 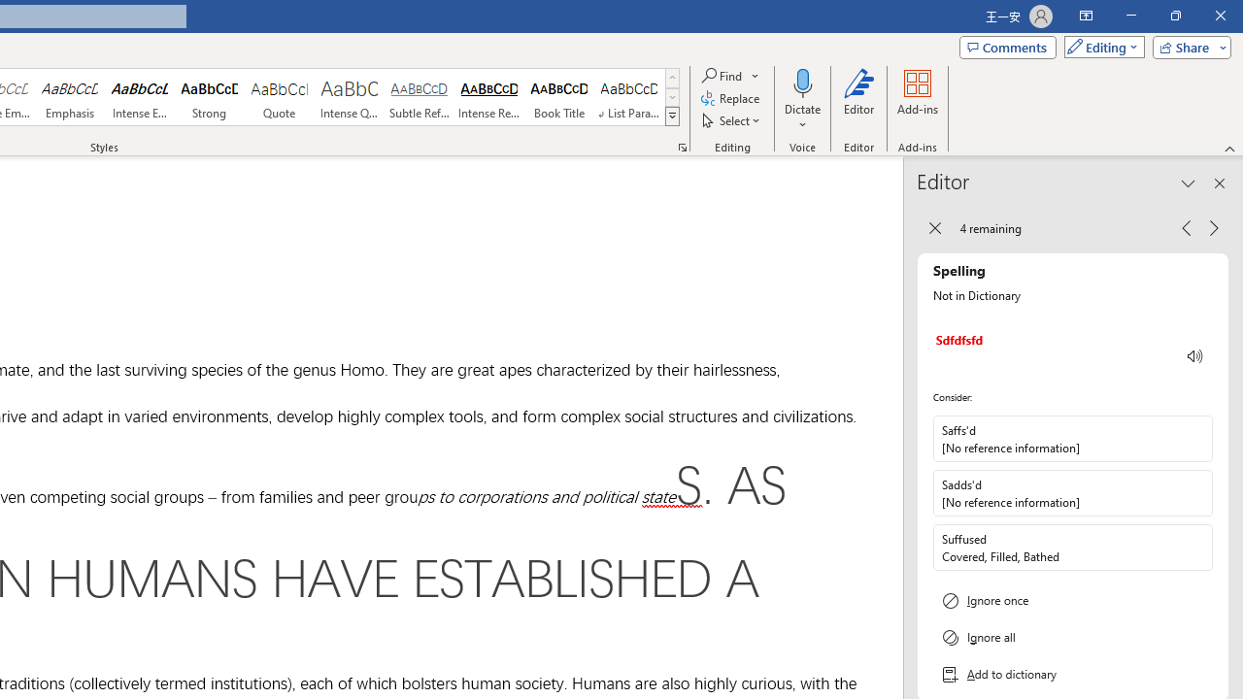 What do you see at coordinates (859, 99) in the screenshot?
I see `Editor` at bounding box center [859, 99].